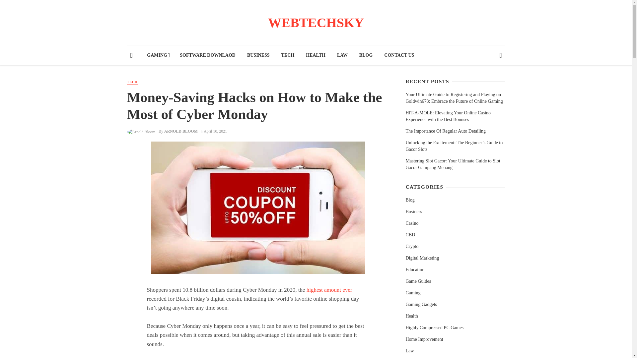 This screenshot has width=637, height=358. Describe the element at coordinates (445, 131) in the screenshot. I see `The Importance Of Regular Auto Detailing` at that location.